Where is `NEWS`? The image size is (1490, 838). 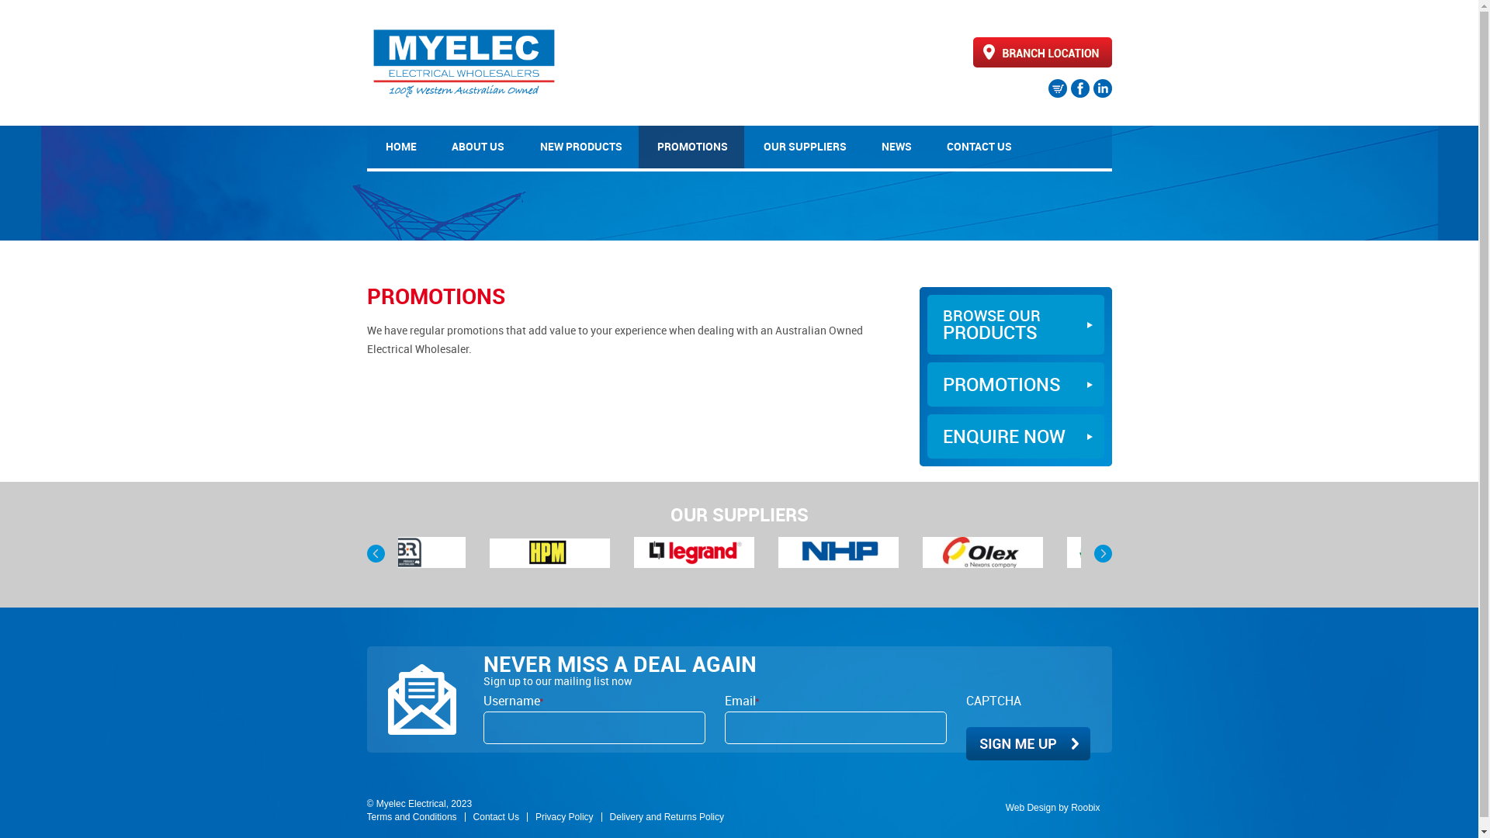 NEWS is located at coordinates (896, 147).